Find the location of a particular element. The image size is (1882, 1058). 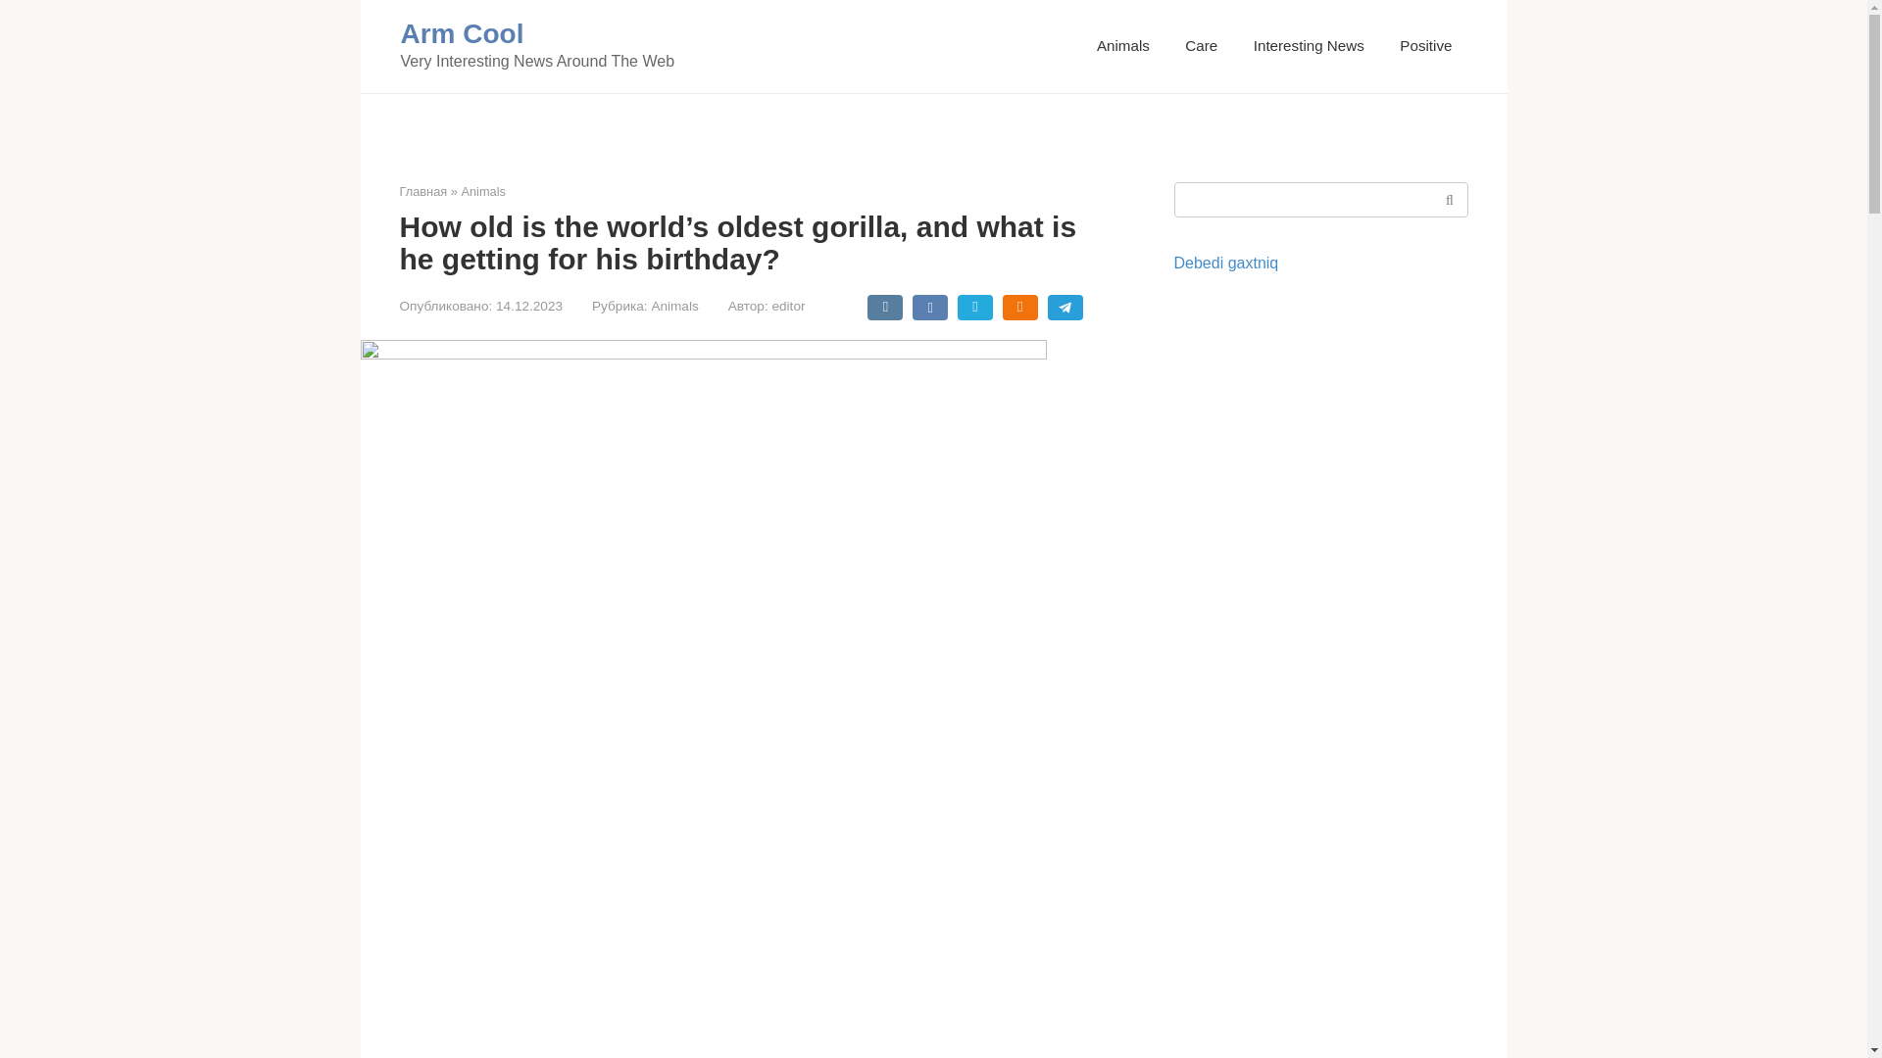

Animals is located at coordinates (674, 306).